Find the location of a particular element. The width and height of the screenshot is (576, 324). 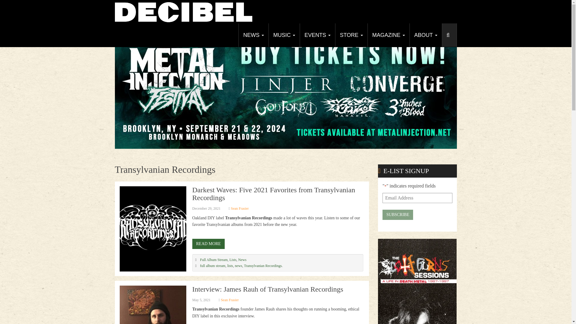

MUSIC is located at coordinates (284, 35).